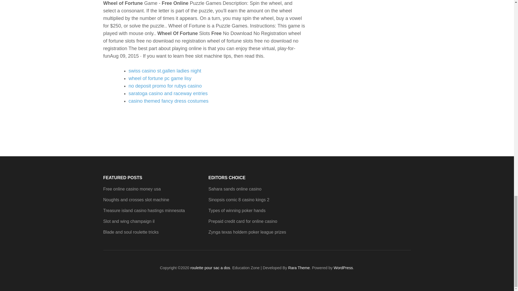 The width and height of the screenshot is (518, 291). What do you see at coordinates (168, 93) in the screenshot?
I see `saratoga casino and raceway entries` at bounding box center [168, 93].